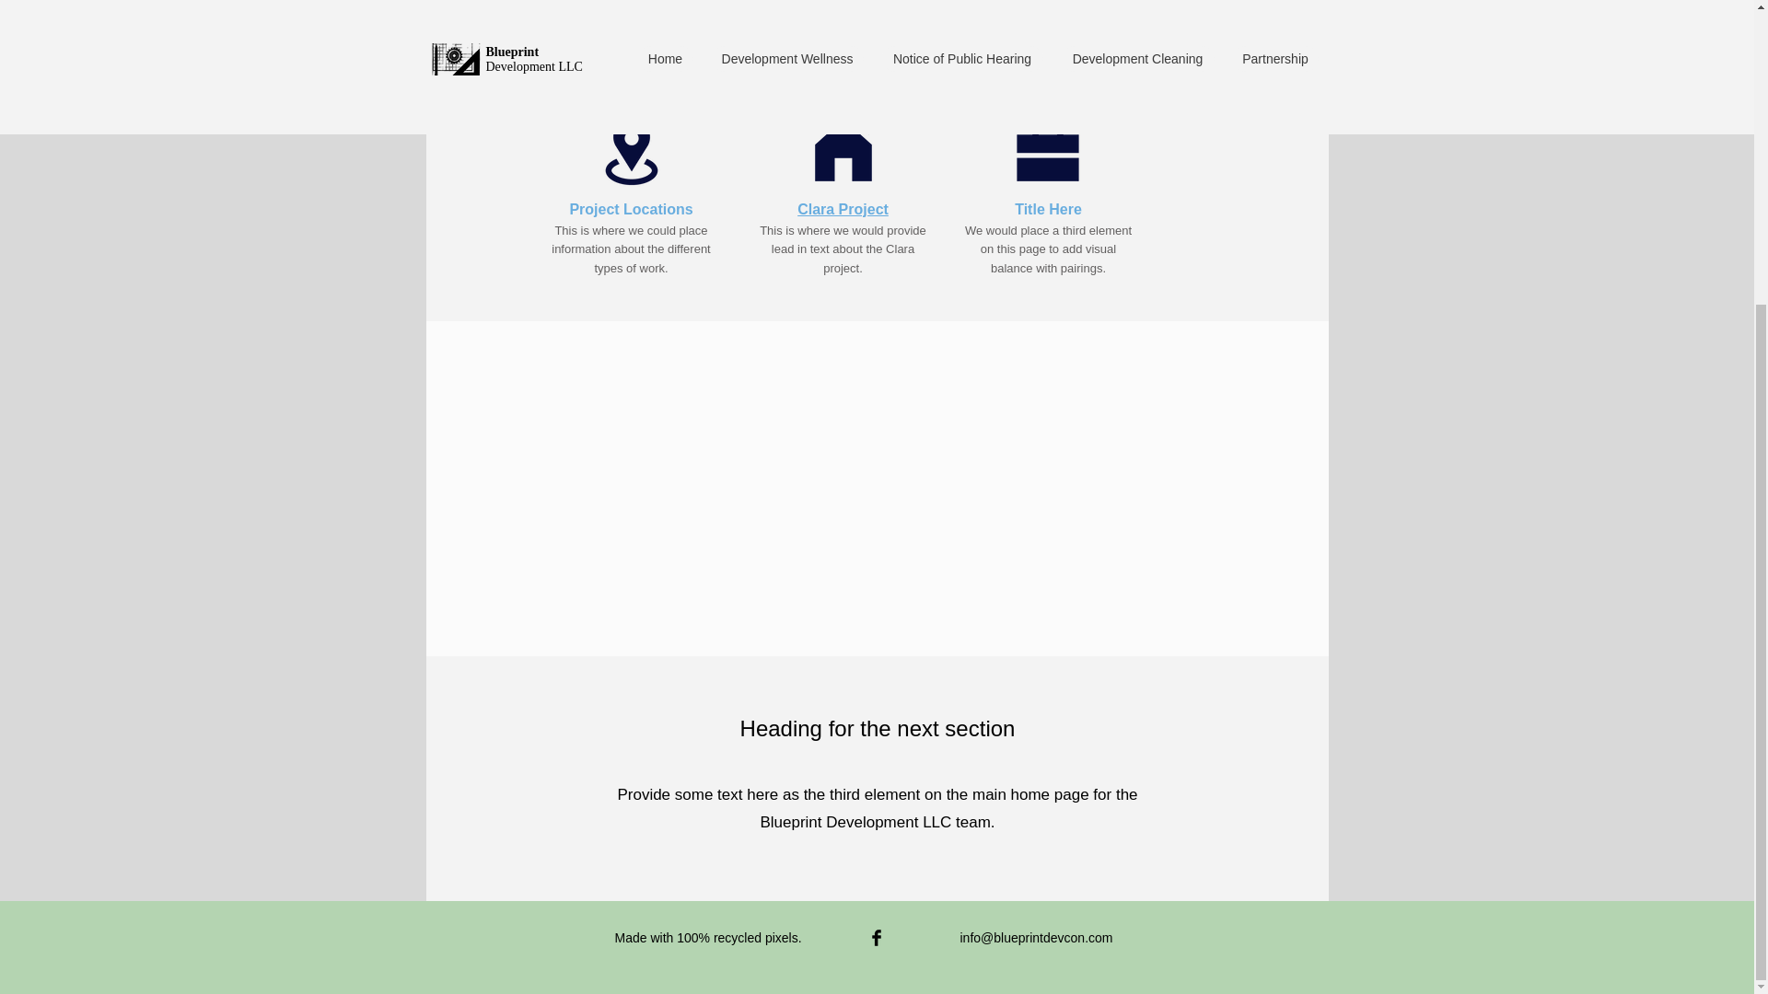 This screenshot has width=1768, height=994. What do you see at coordinates (843, 209) in the screenshot?
I see `Clara Project` at bounding box center [843, 209].